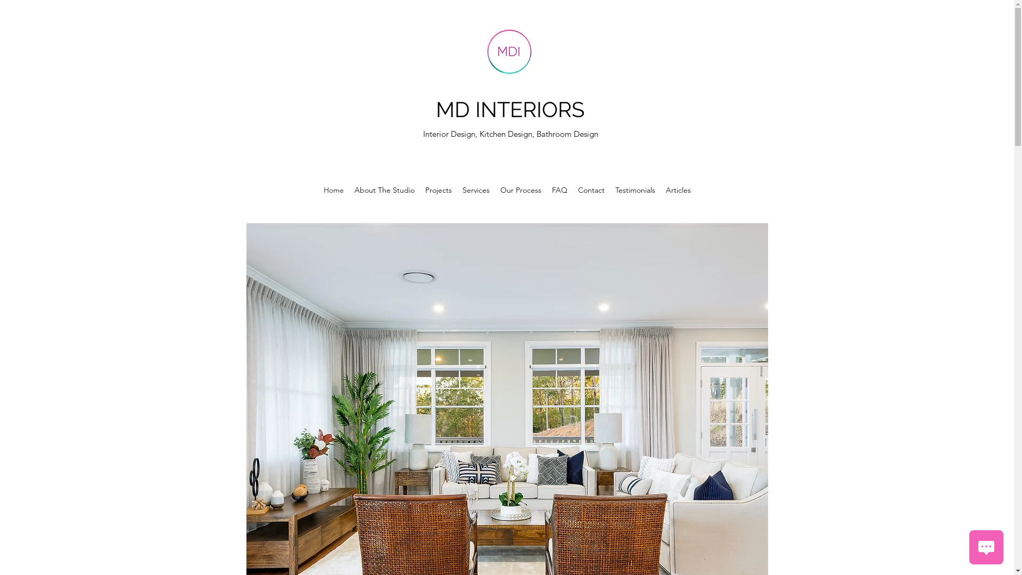 The width and height of the screenshot is (1022, 575). Describe the element at coordinates (678, 190) in the screenshot. I see `Articles` at that location.